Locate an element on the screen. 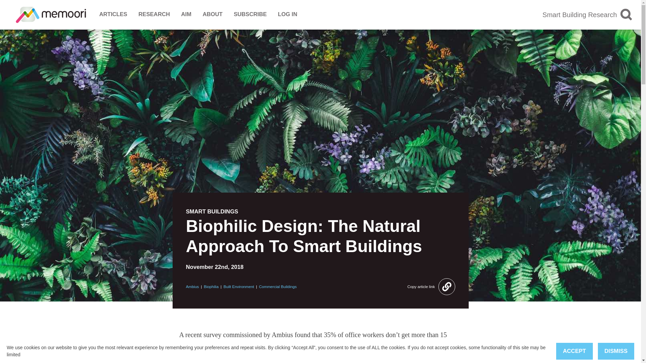 The width and height of the screenshot is (646, 363). ABOUT is located at coordinates (212, 15).